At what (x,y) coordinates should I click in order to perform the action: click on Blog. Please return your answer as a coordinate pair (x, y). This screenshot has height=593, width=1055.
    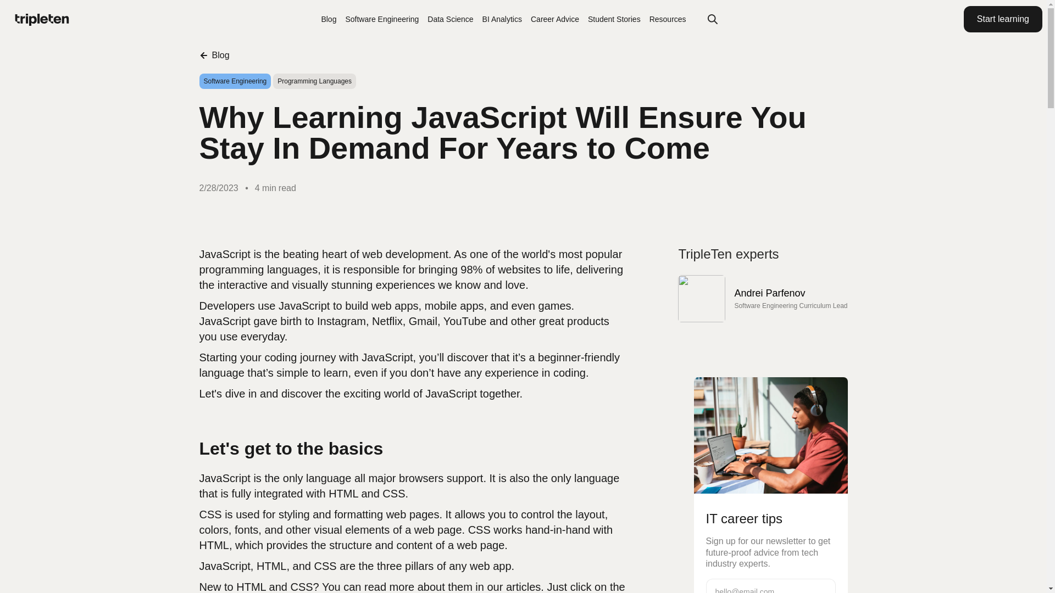
    Looking at the image, I should click on (214, 55).